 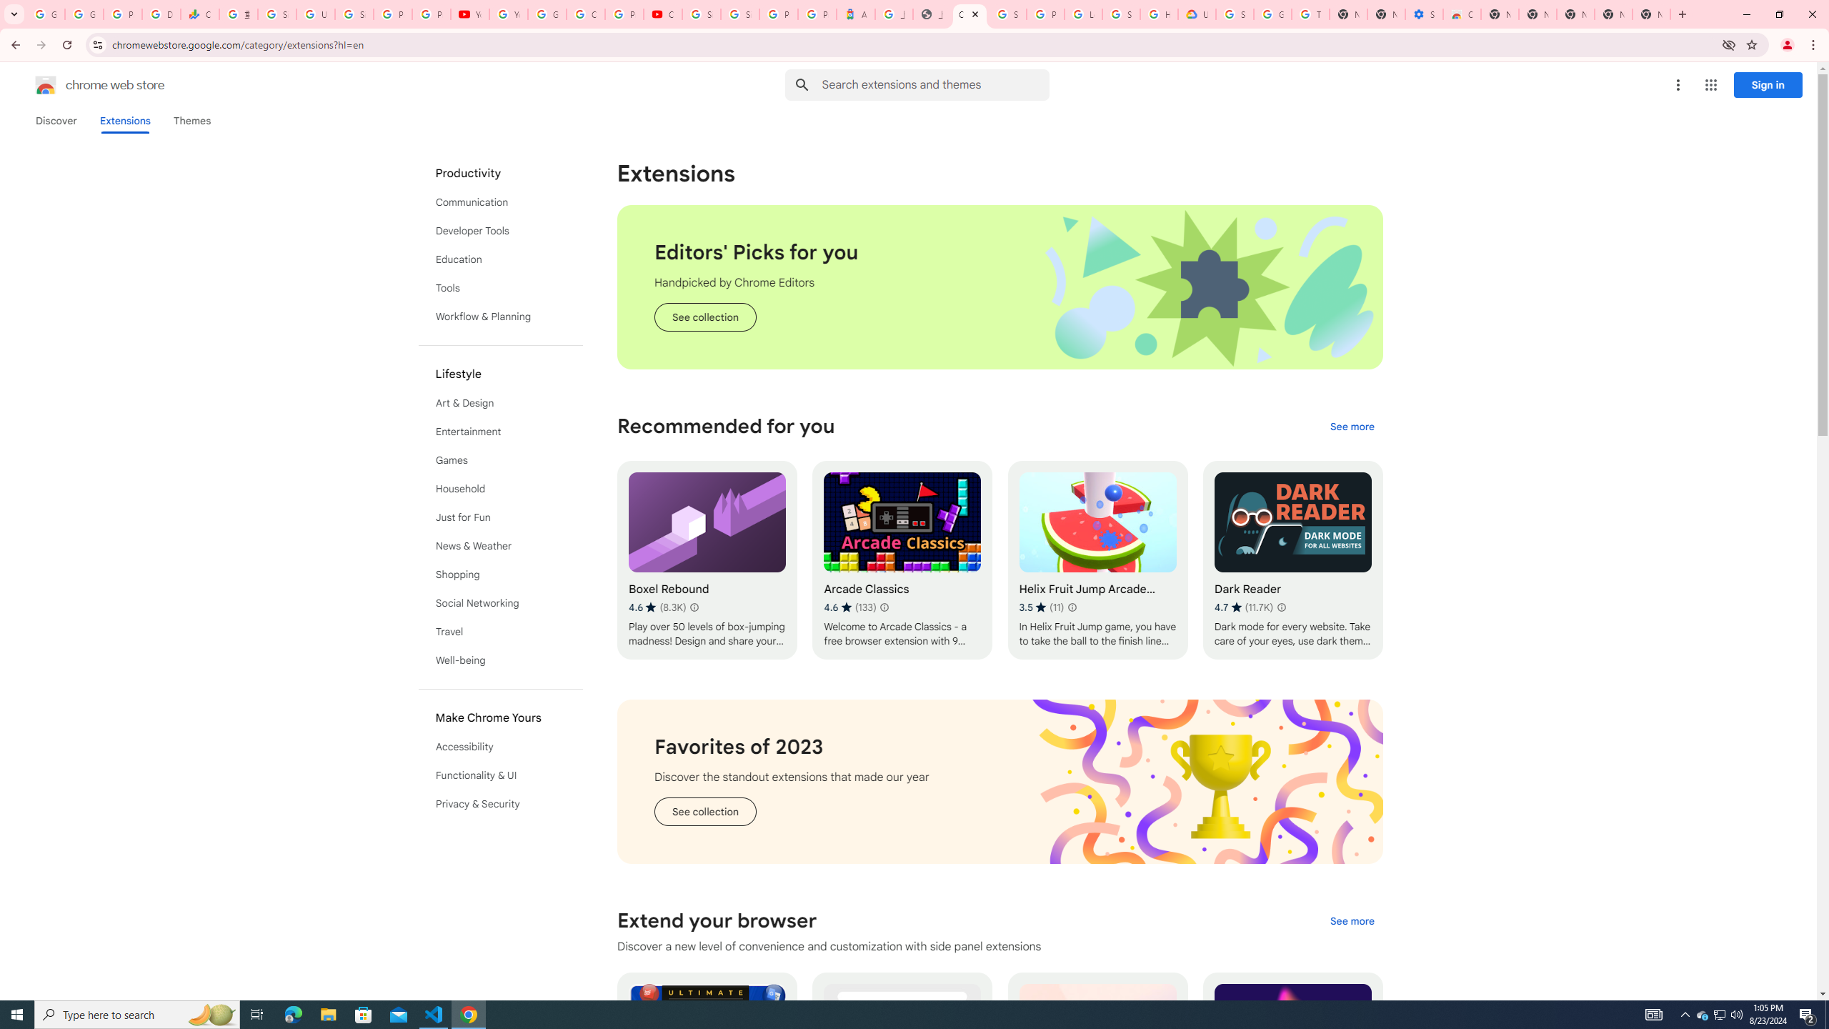 What do you see at coordinates (1651, 14) in the screenshot?
I see `New Tab` at bounding box center [1651, 14].